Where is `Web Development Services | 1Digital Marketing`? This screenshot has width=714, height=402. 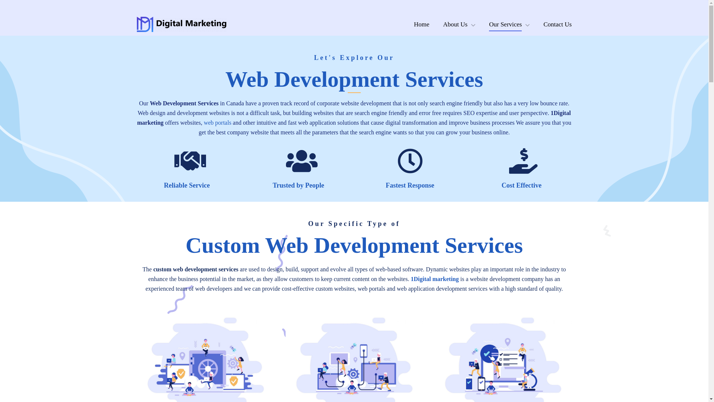 Web Development Services | 1Digital Marketing is located at coordinates (663, 130).